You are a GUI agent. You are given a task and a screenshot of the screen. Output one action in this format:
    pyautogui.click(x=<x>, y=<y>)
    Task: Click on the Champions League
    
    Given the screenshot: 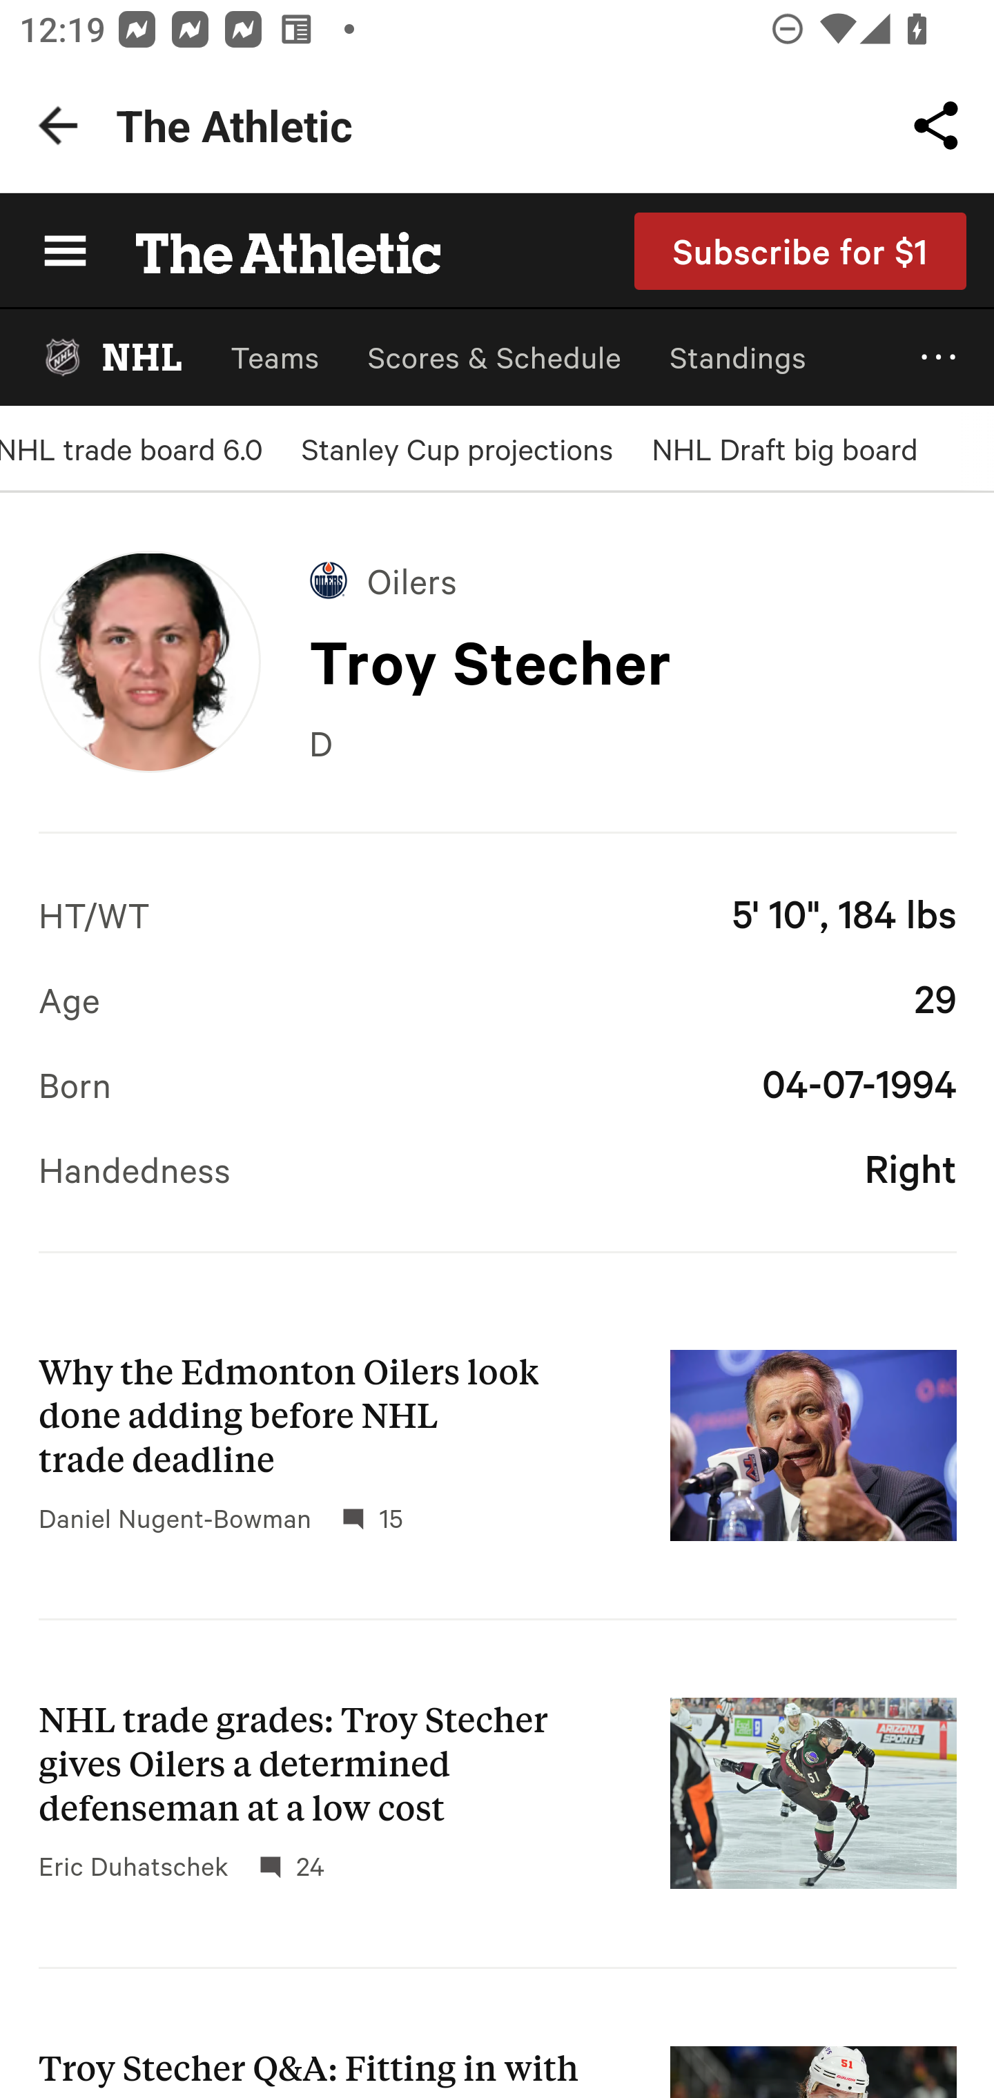 What is the action you would take?
    pyautogui.click(x=497, y=1100)
    